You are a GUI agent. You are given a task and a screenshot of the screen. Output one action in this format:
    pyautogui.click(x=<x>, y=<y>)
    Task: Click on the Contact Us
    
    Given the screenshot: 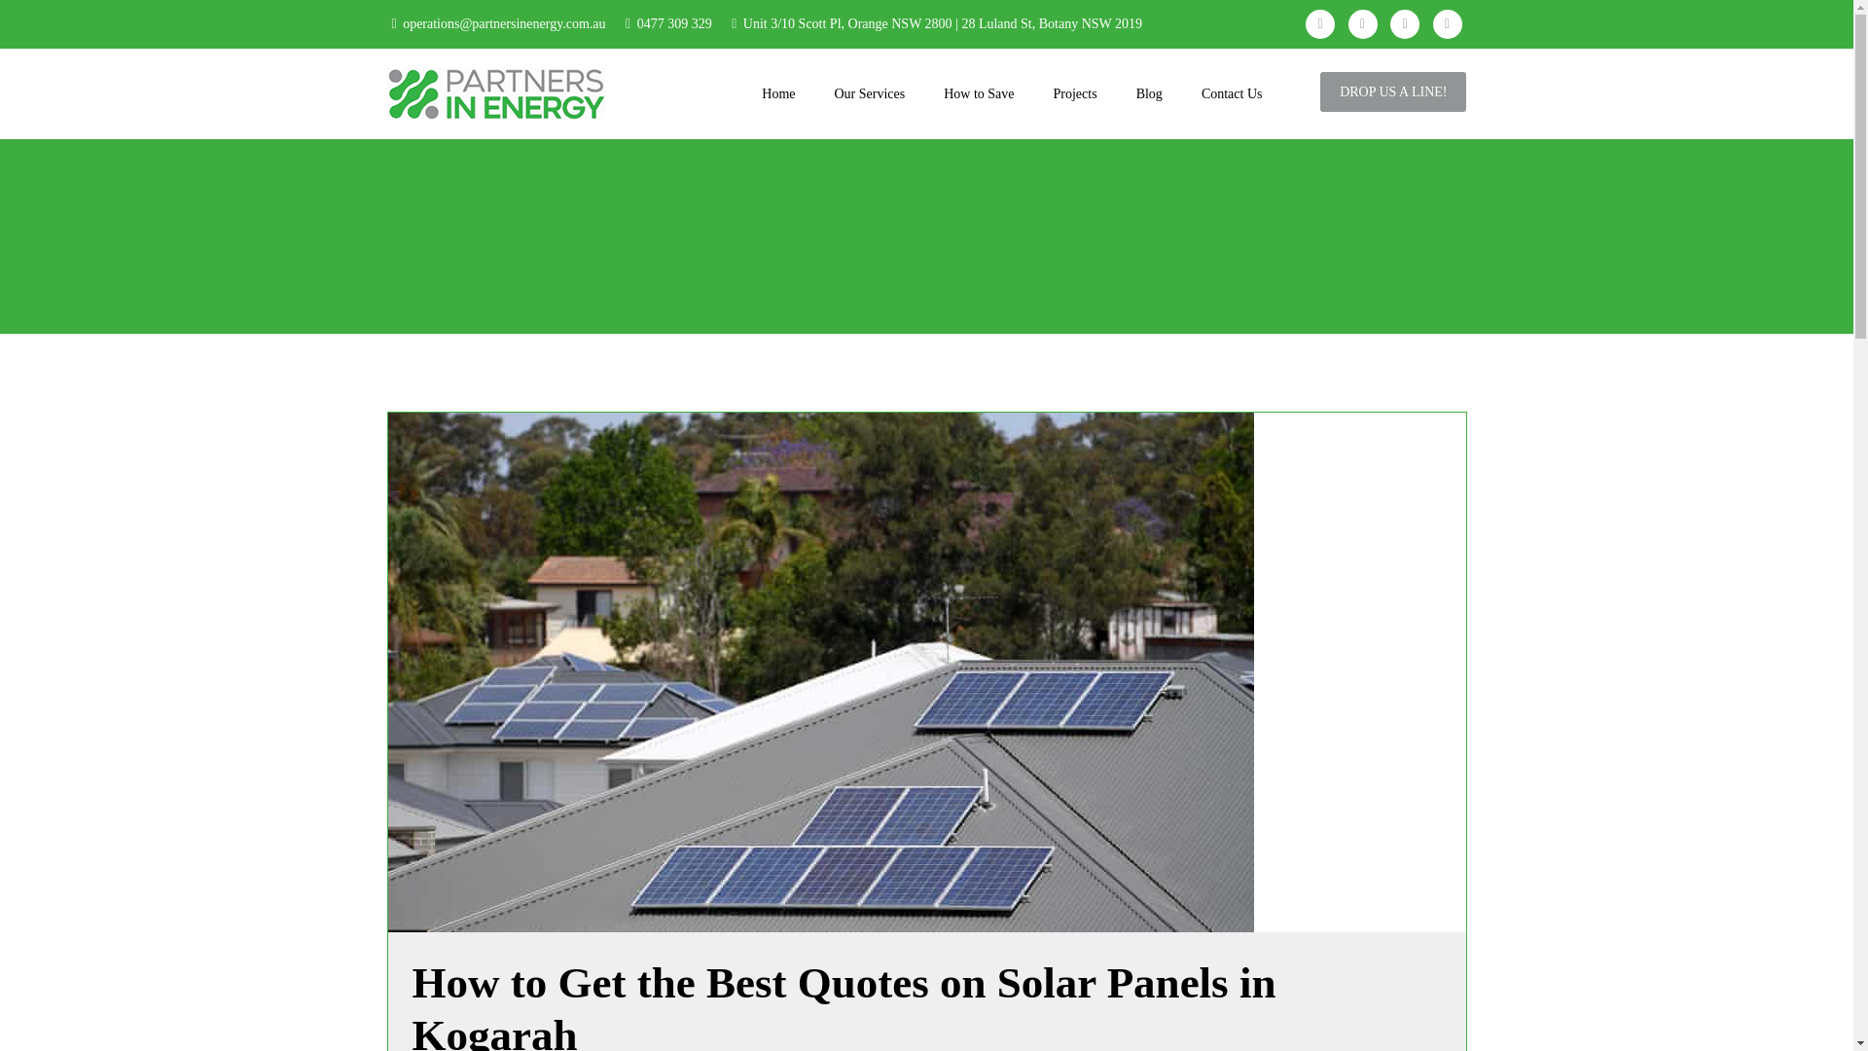 What is the action you would take?
    pyautogui.click(x=1232, y=92)
    